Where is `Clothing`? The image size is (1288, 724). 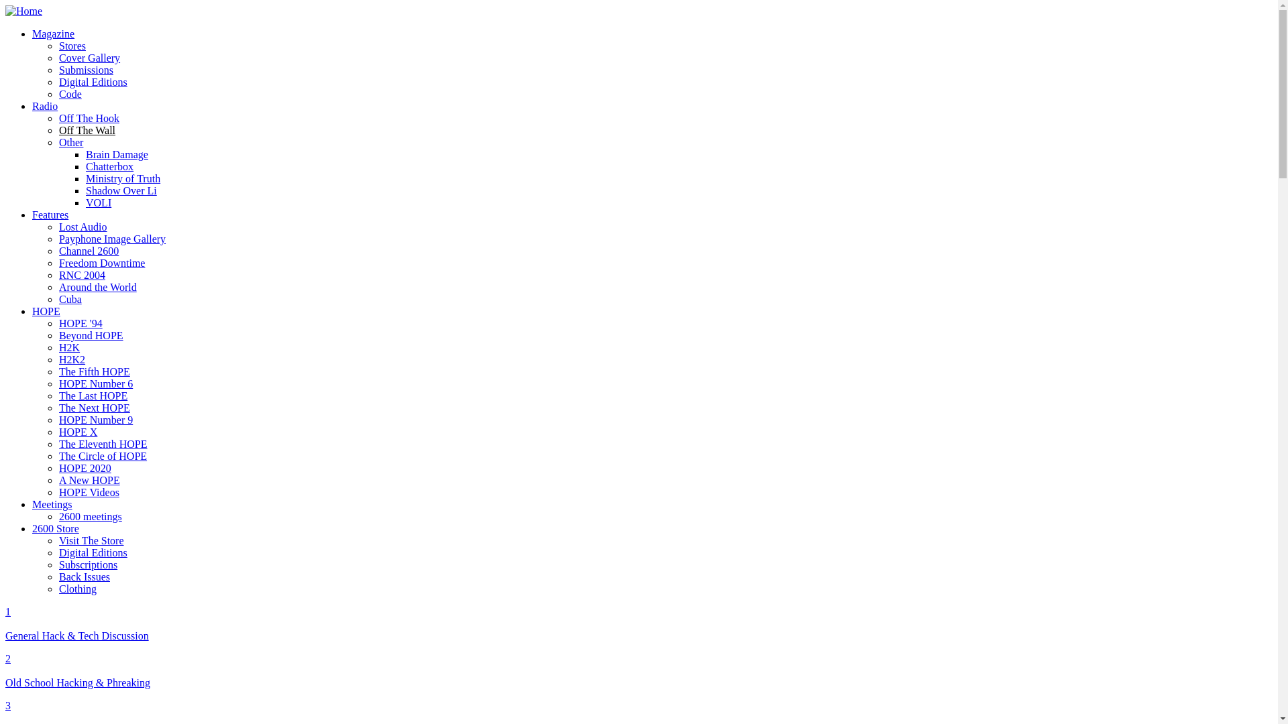
Clothing is located at coordinates (78, 589).